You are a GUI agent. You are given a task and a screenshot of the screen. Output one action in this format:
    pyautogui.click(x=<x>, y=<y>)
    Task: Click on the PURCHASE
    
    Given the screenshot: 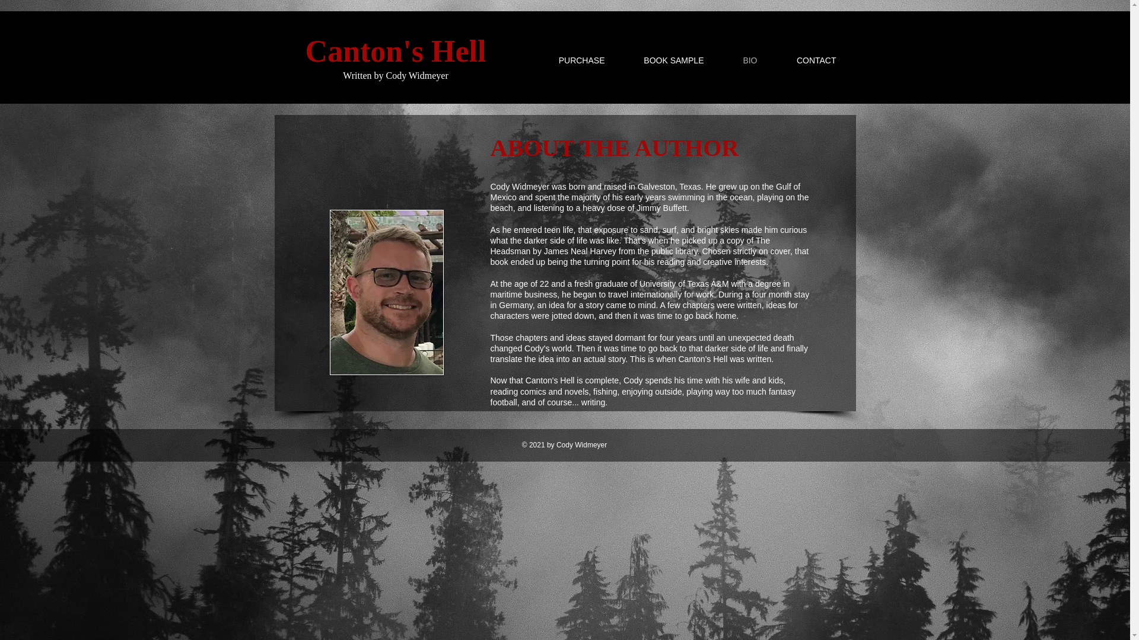 What is the action you would take?
    pyautogui.click(x=568, y=60)
    